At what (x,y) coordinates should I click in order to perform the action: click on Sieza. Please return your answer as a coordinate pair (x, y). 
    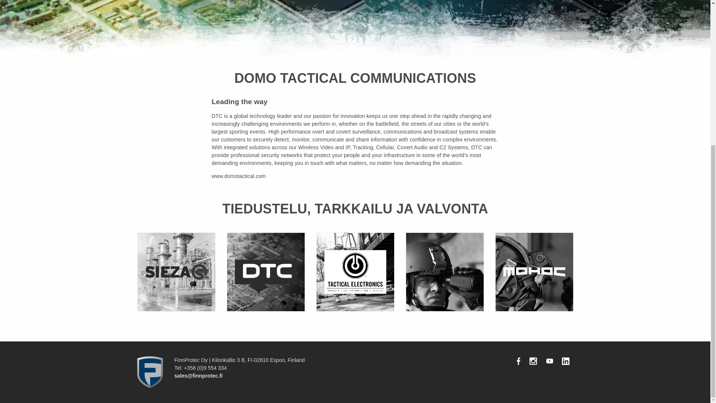
    Looking at the image, I should click on (176, 272).